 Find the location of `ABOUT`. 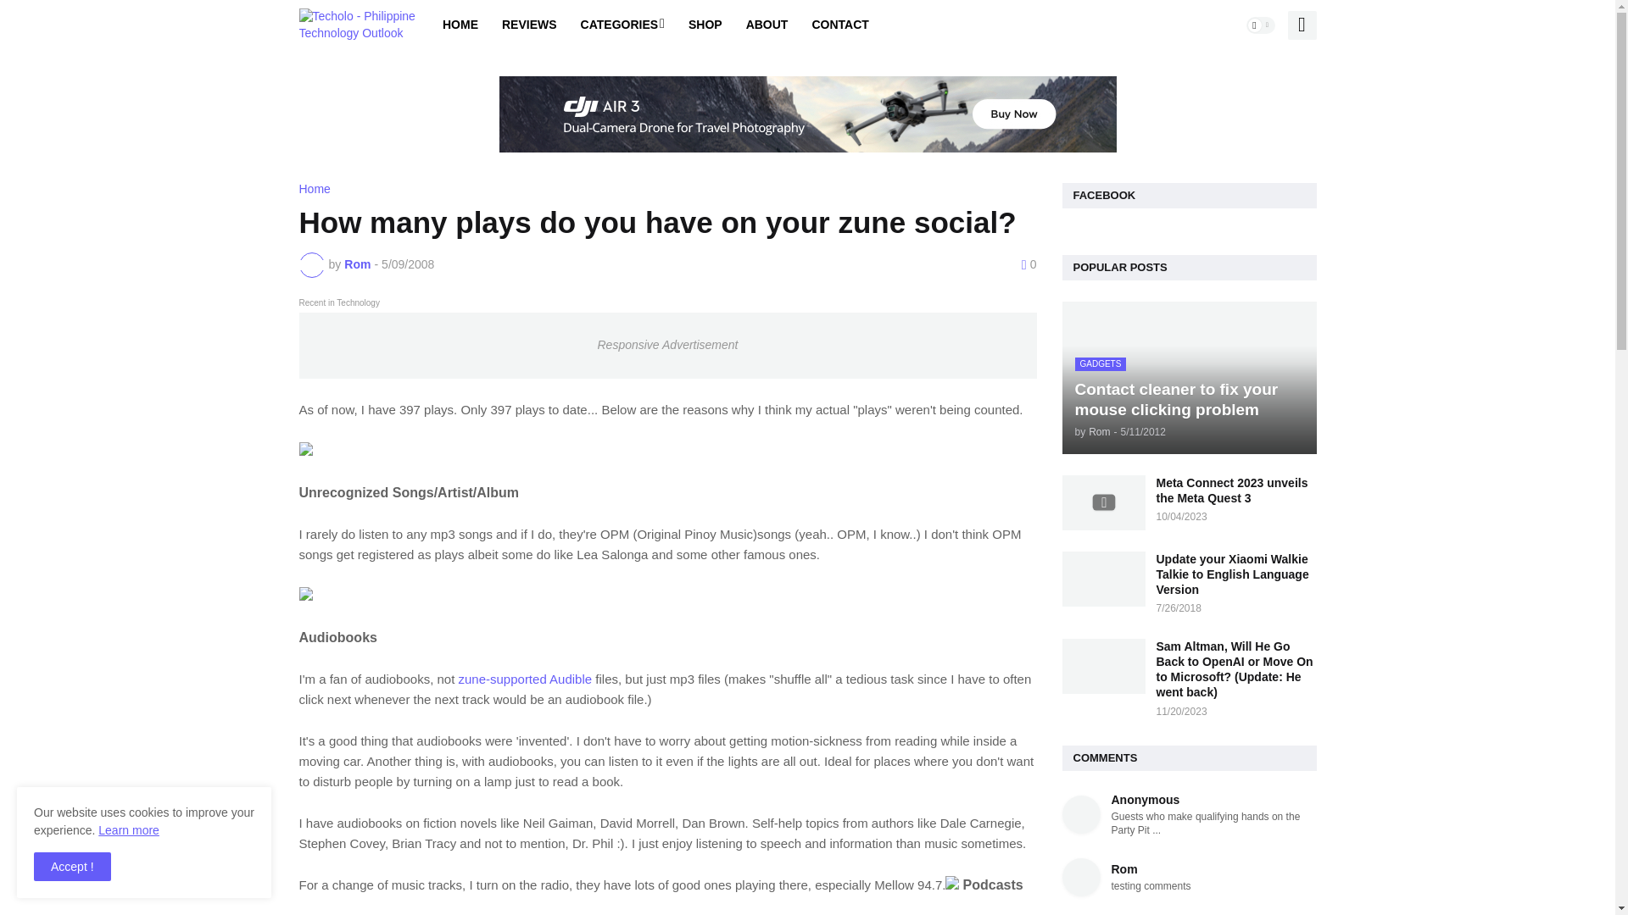

ABOUT is located at coordinates (767, 25).